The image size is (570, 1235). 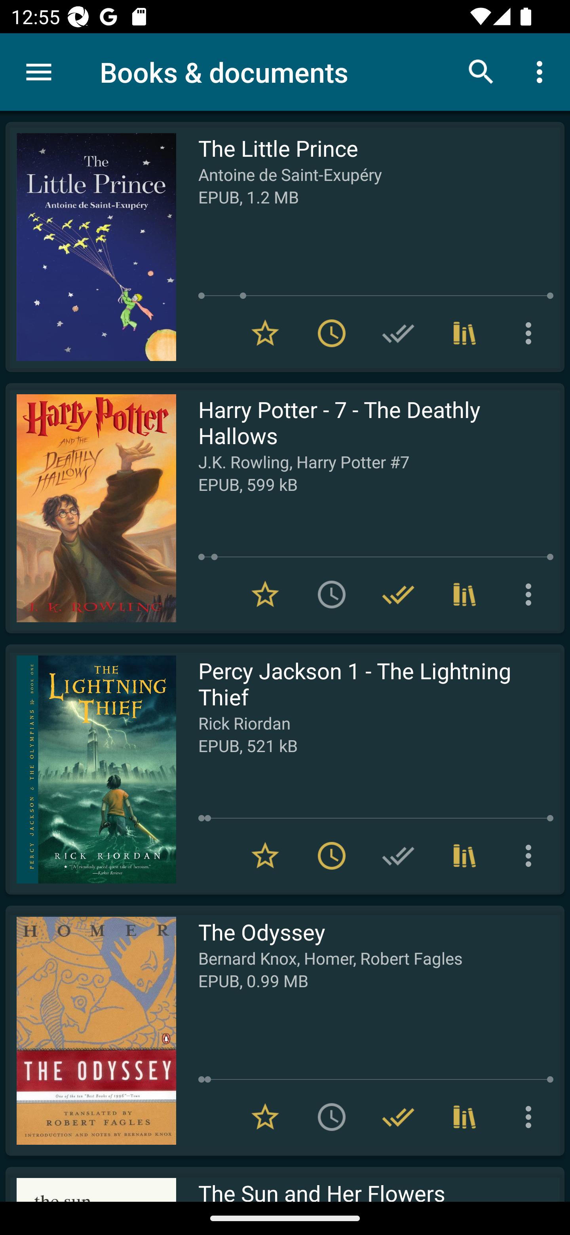 I want to click on More options, so click(x=531, y=333).